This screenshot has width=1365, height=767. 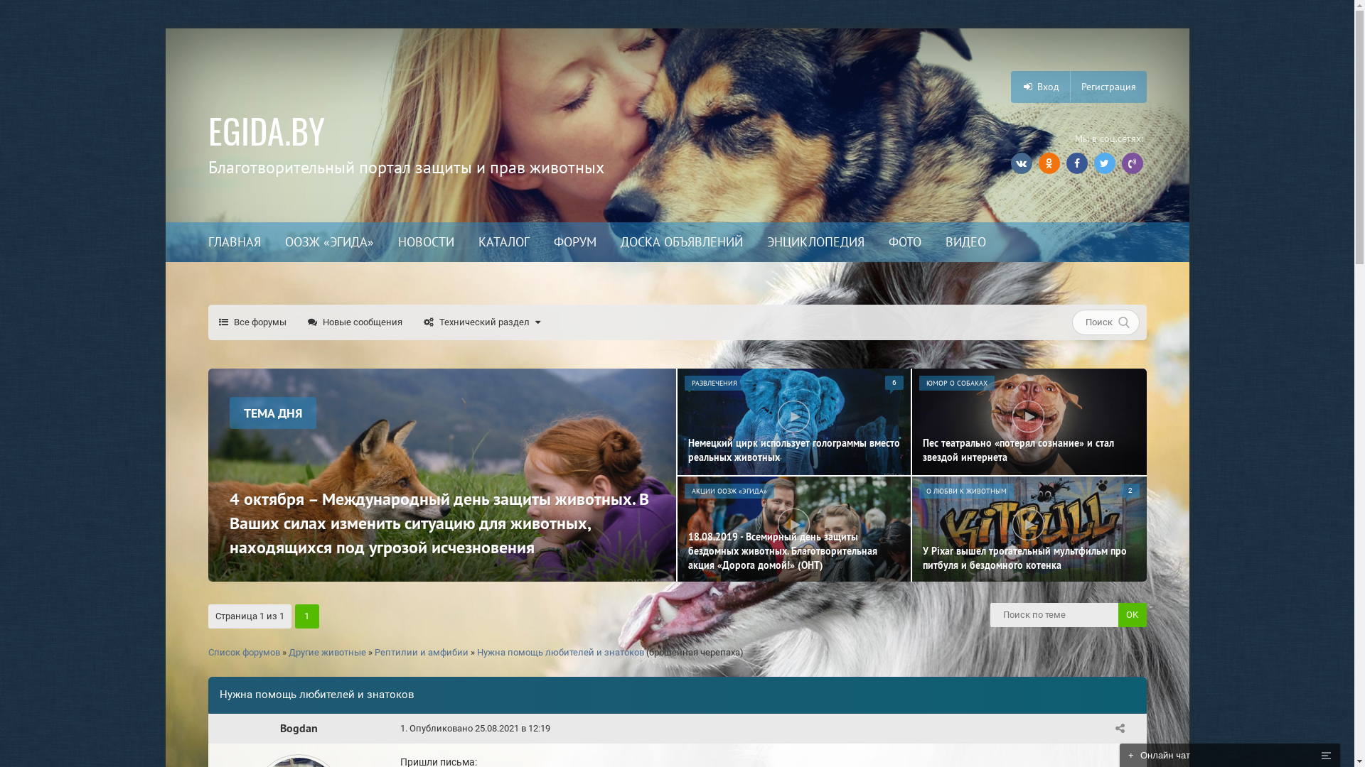 What do you see at coordinates (1130, 491) in the screenshot?
I see `2` at bounding box center [1130, 491].